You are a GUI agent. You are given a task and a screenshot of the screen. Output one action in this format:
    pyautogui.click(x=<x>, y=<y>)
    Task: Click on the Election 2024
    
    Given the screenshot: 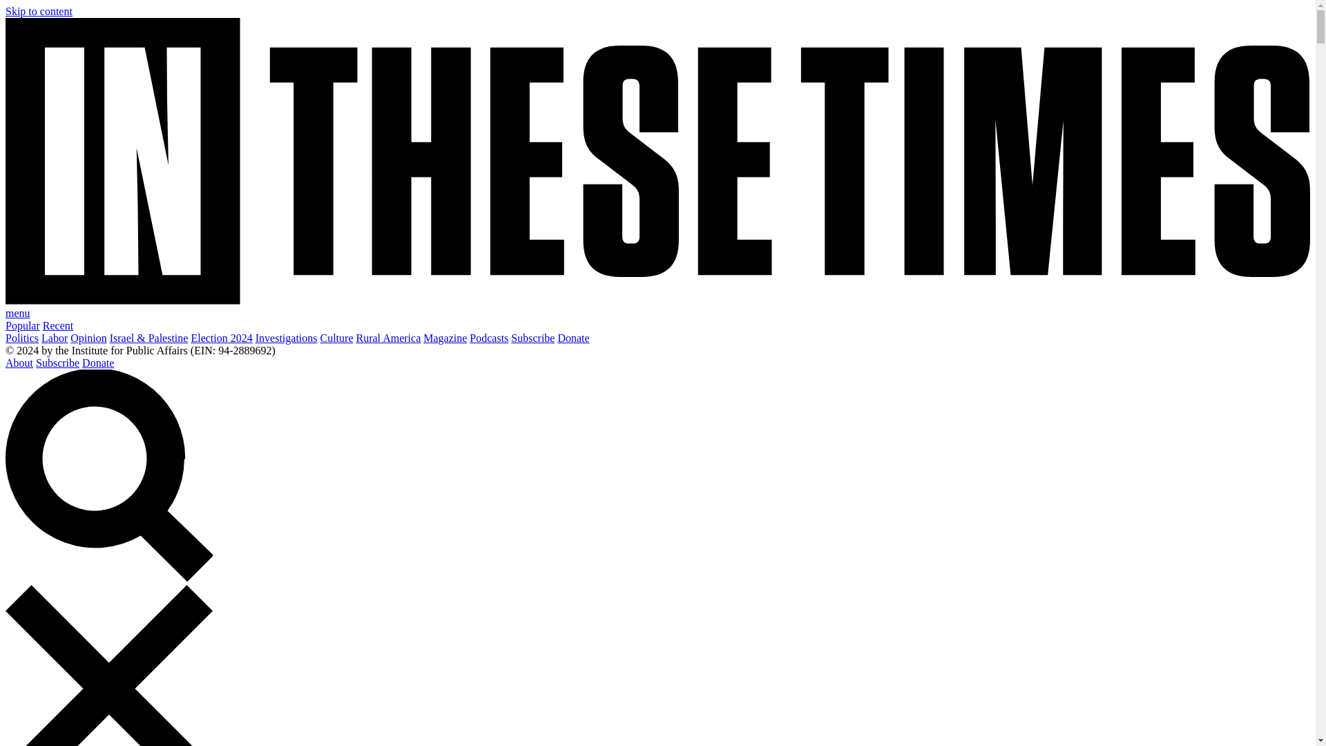 What is the action you would take?
    pyautogui.click(x=221, y=337)
    